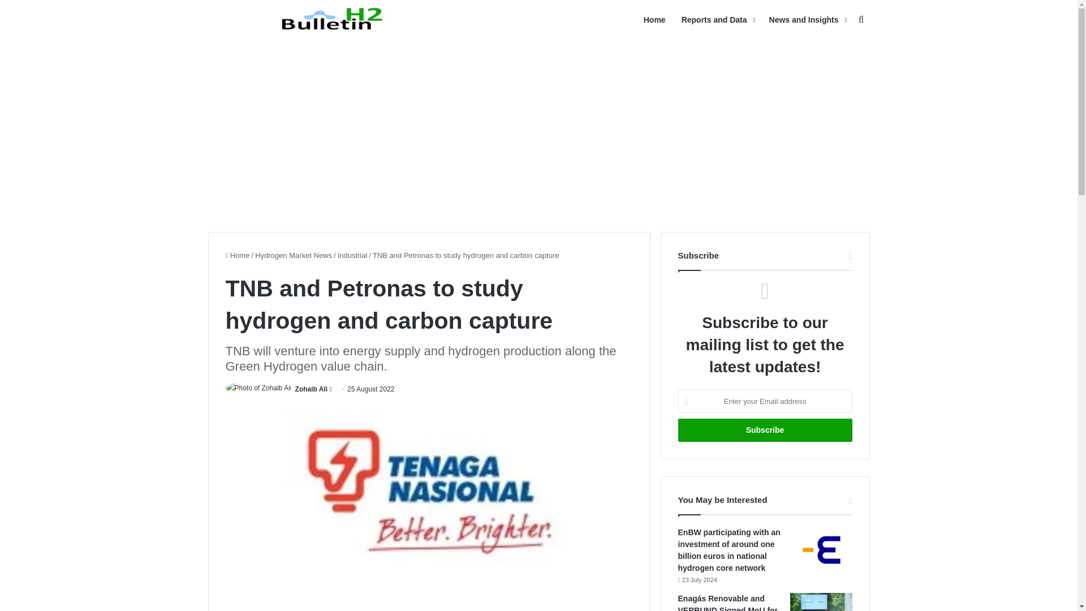 The height and width of the screenshot is (611, 1086). I want to click on H2 Bulletin, so click(335, 19).